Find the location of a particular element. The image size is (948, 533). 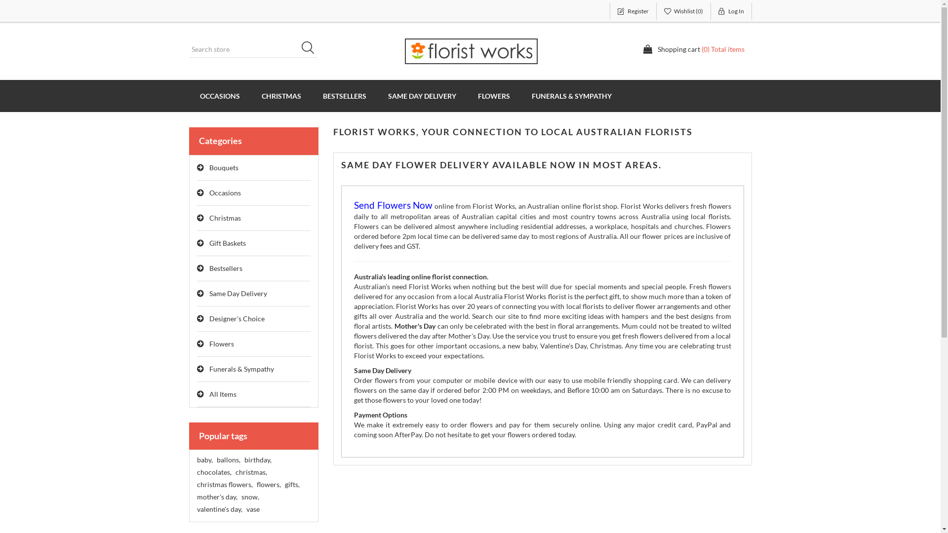

chocolates, is located at coordinates (214, 472).